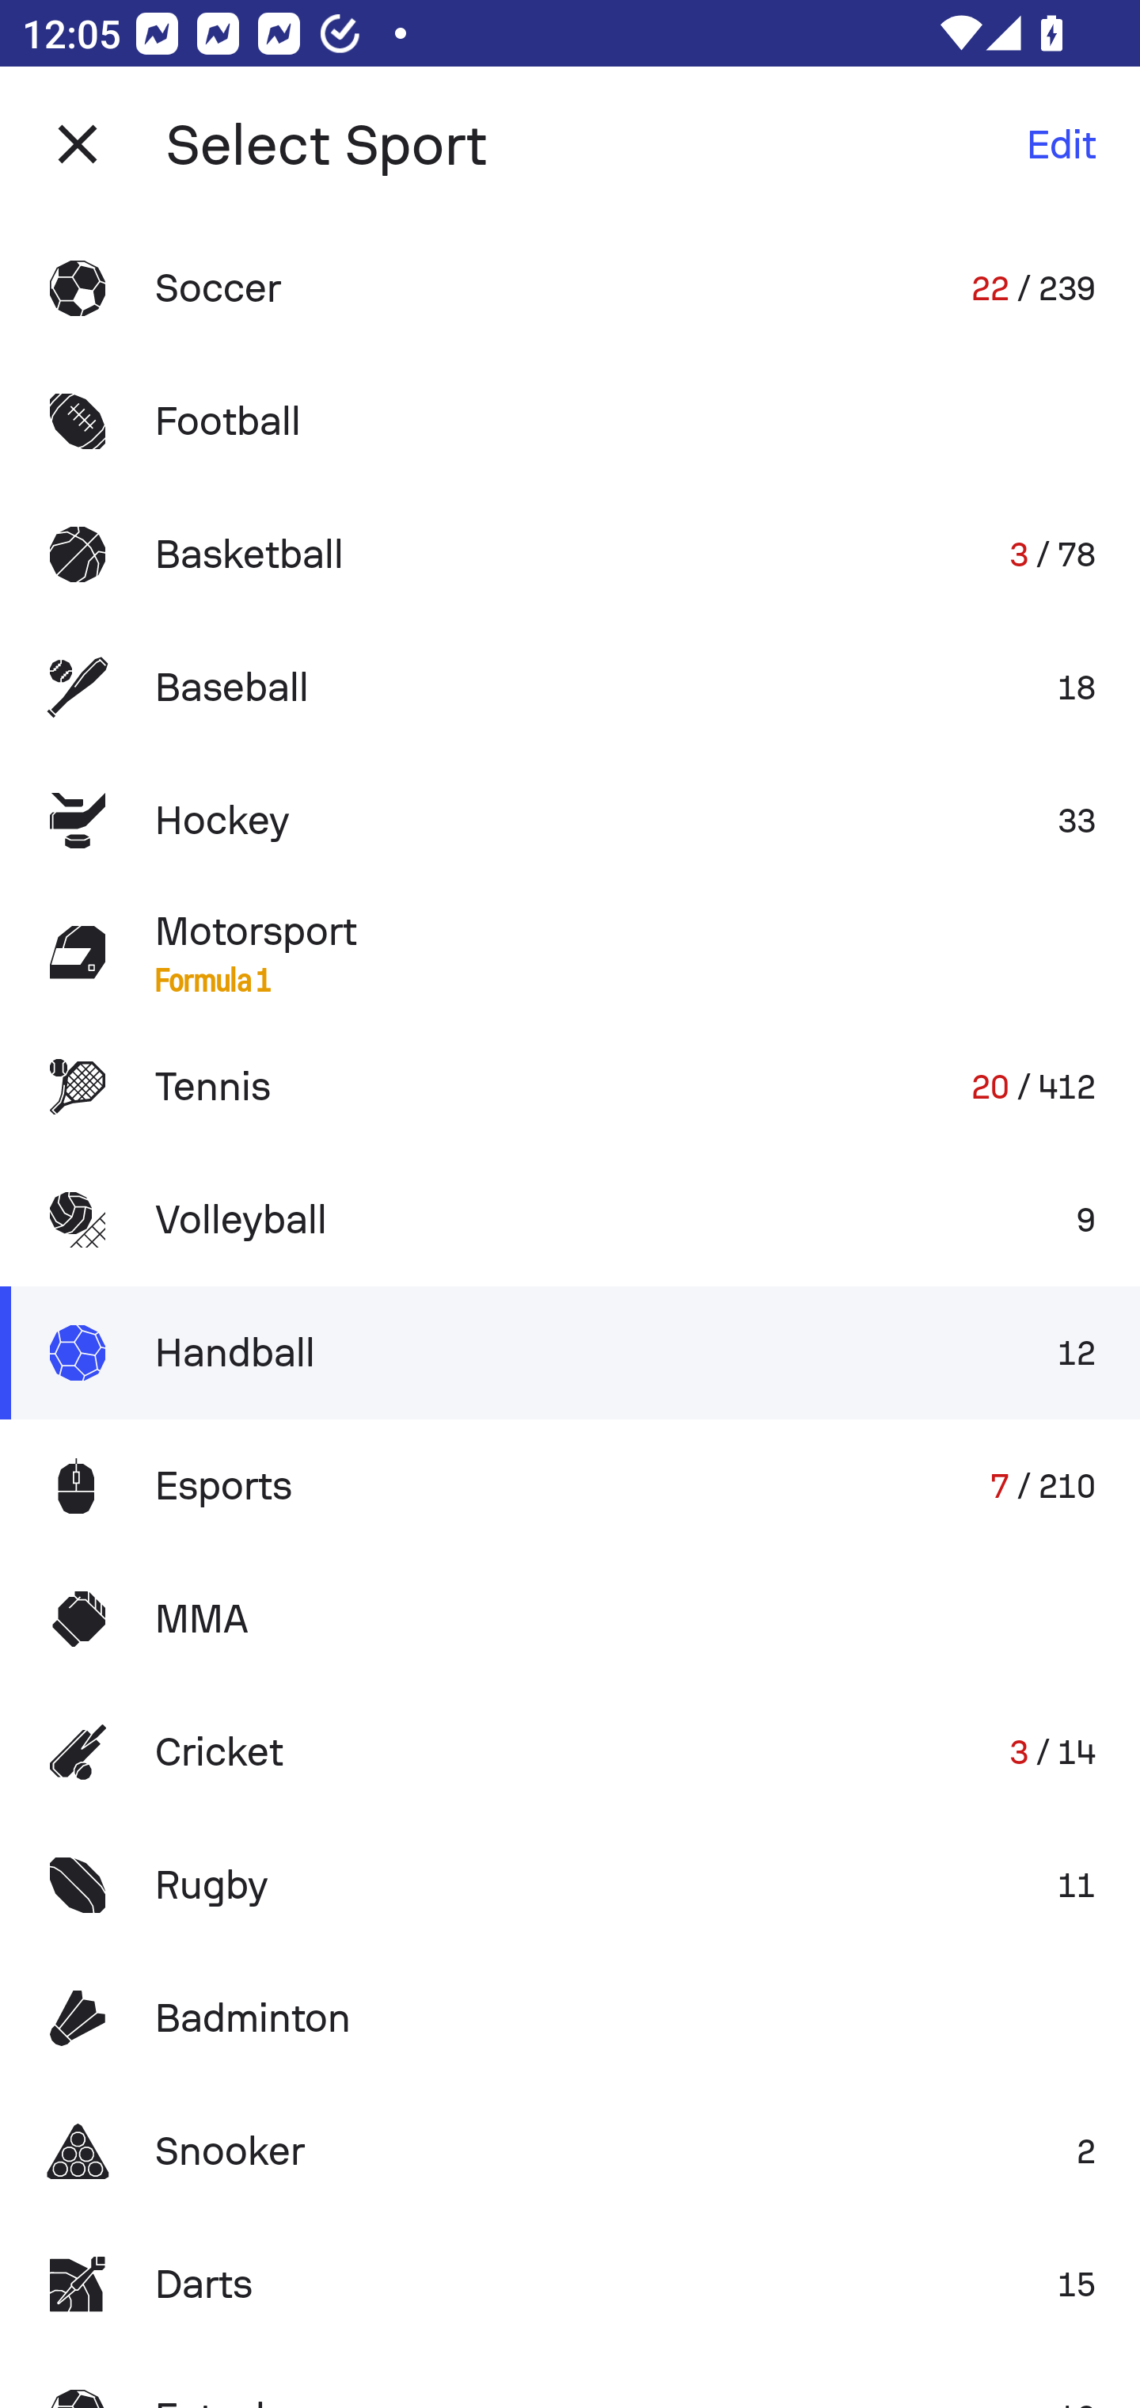 The height and width of the screenshot is (2408, 1140). I want to click on Esports 7 / 210, so click(570, 1485).